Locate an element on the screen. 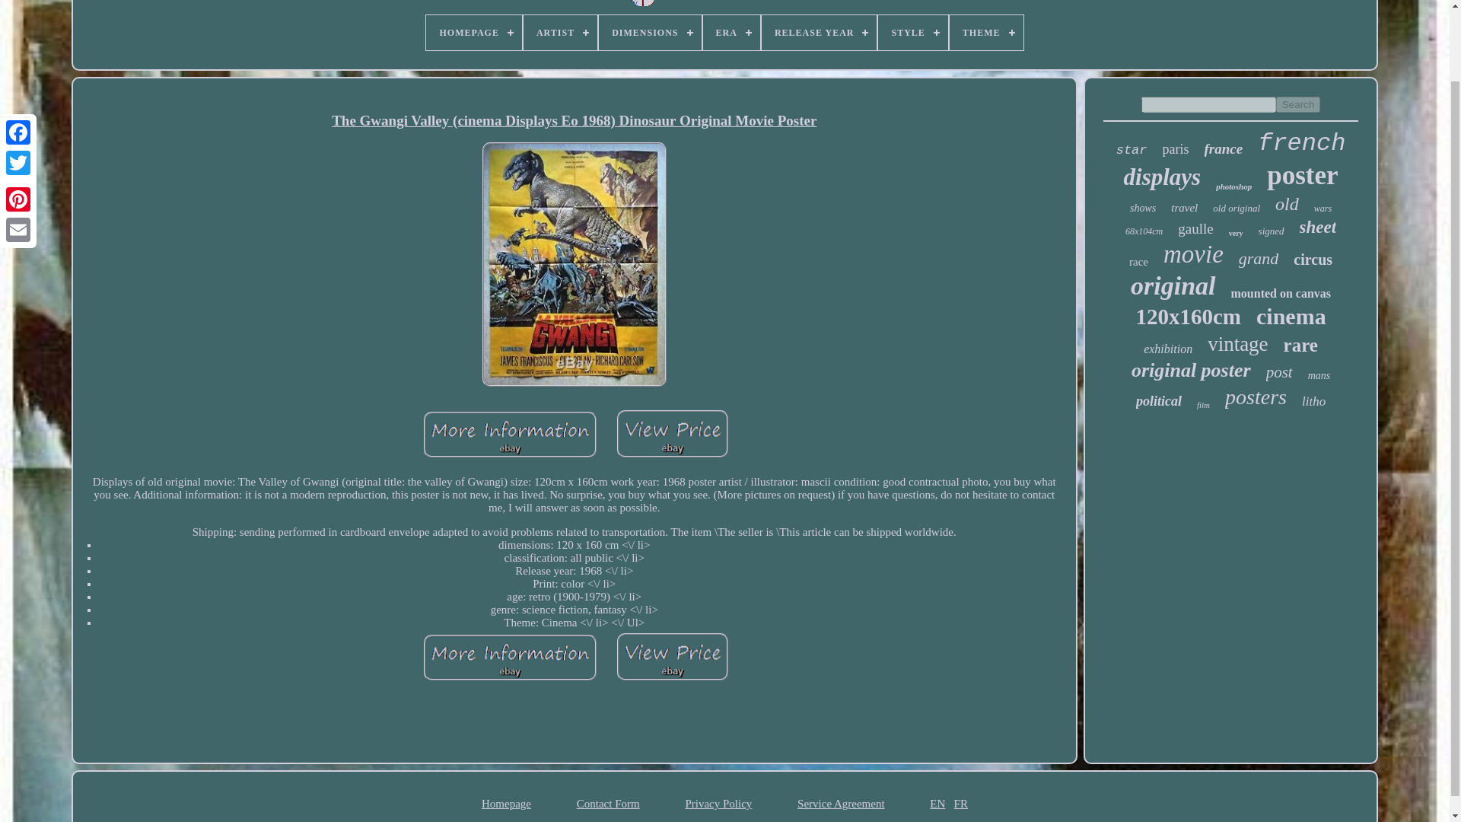 Image resolution: width=1461 pixels, height=822 pixels. ERA is located at coordinates (730, 32).